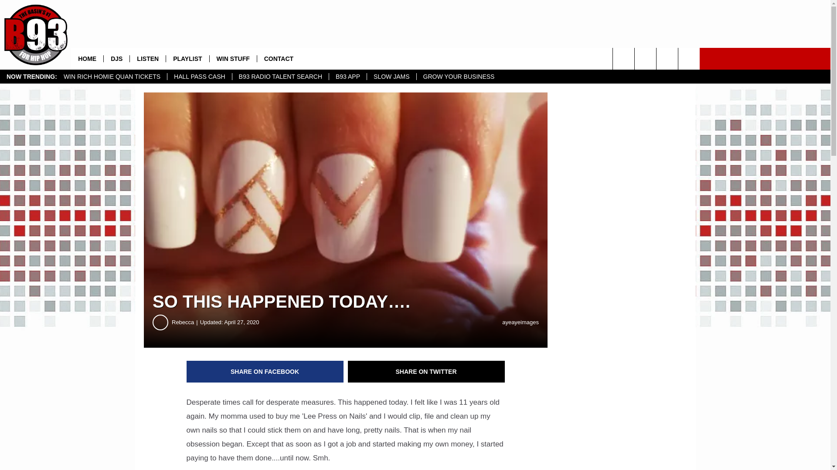 Image resolution: width=837 pixels, height=470 pixels. I want to click on DJS, so click(116, 58).